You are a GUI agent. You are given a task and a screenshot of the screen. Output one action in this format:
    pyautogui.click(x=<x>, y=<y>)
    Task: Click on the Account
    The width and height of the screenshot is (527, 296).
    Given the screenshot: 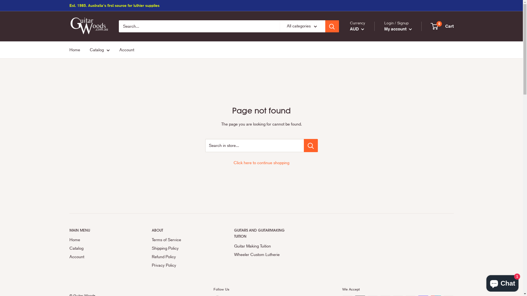 What is the action you would take?
    pyautogui.click(x=101, y=257)
    